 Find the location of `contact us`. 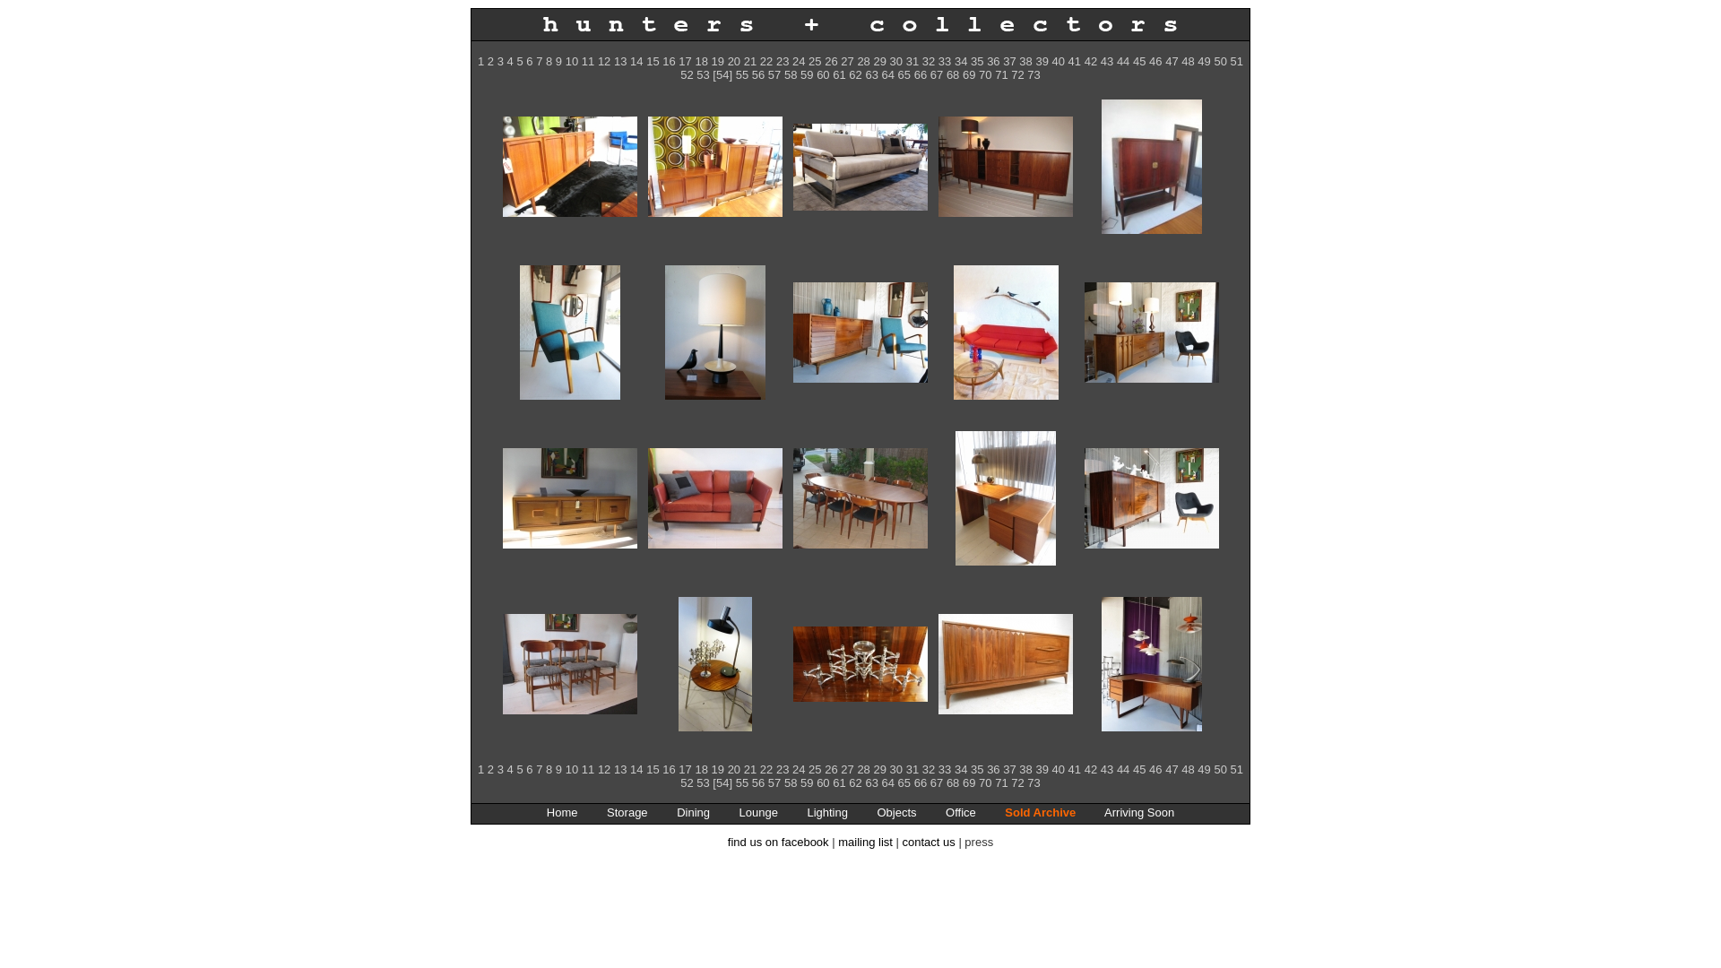

contact us is located at coordinates (929, 843).